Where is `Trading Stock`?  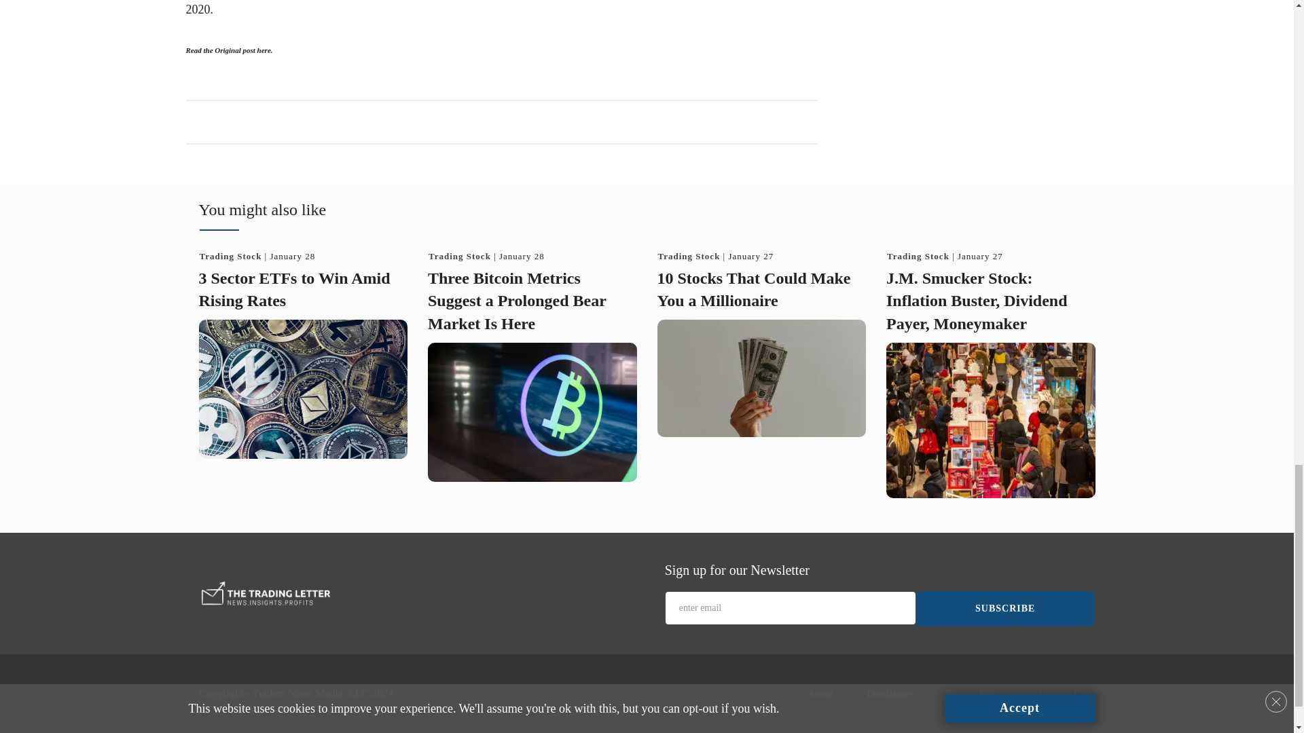 Trading Stock is located at coordinates (918, 256).